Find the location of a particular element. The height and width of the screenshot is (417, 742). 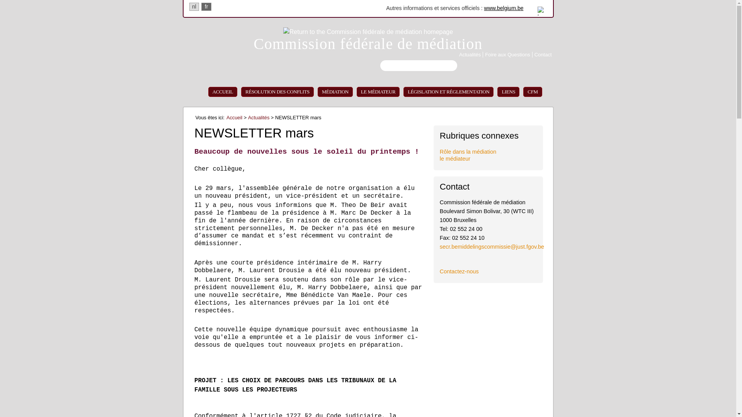

Foire aux Questions is located at coordinates (507, 55).